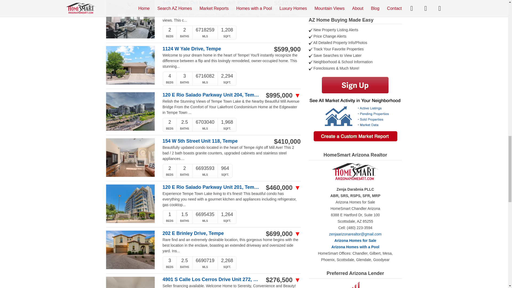 The width and height of the screenshot is (512, 288). Describe the element at coordinates (355, 85) in the screenshot. I see `Sign up for Arizona Homes Property Alerts` at that location.